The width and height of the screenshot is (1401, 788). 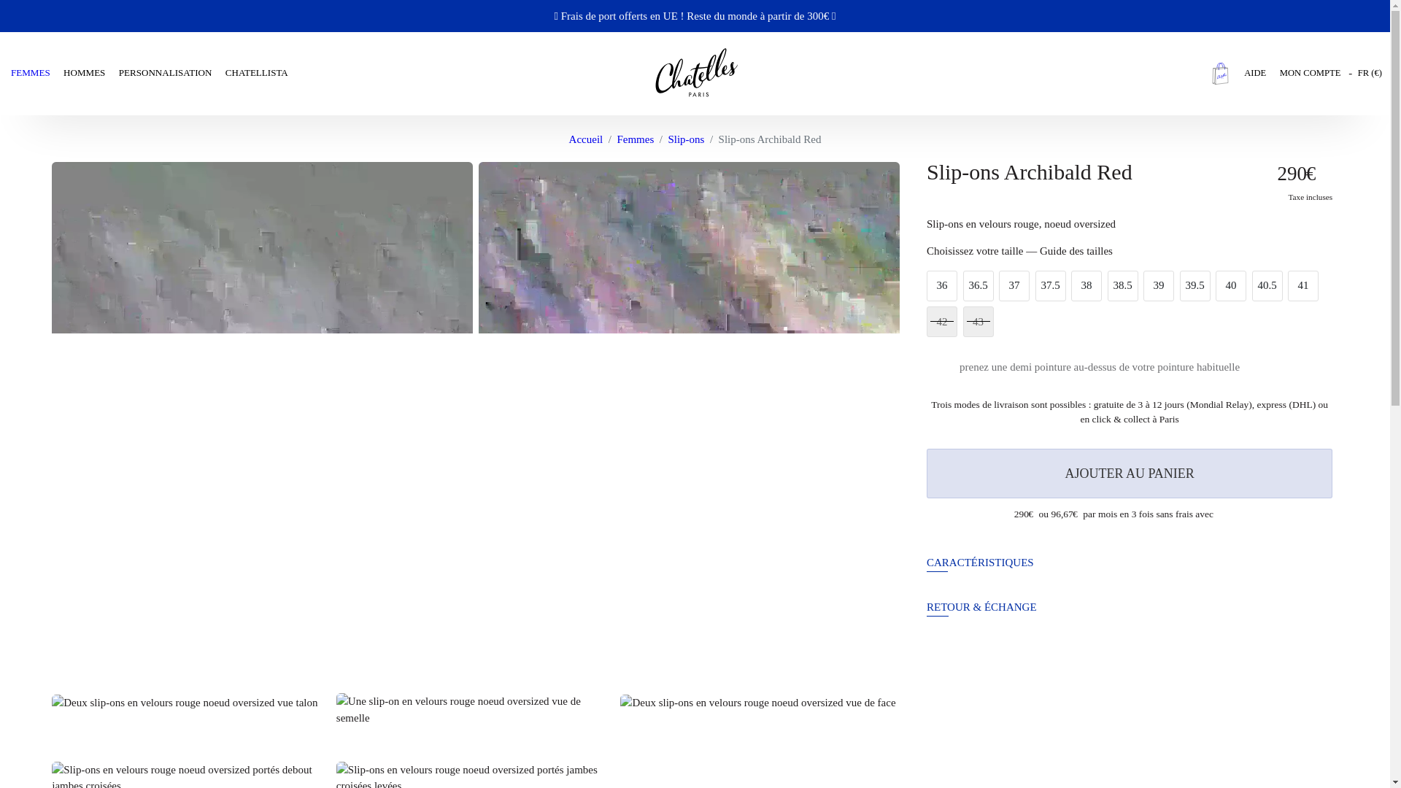 What do you see at coordinates (635, 139) in the screenshot?
I see `Femmes` at bounding box center [635, 139].